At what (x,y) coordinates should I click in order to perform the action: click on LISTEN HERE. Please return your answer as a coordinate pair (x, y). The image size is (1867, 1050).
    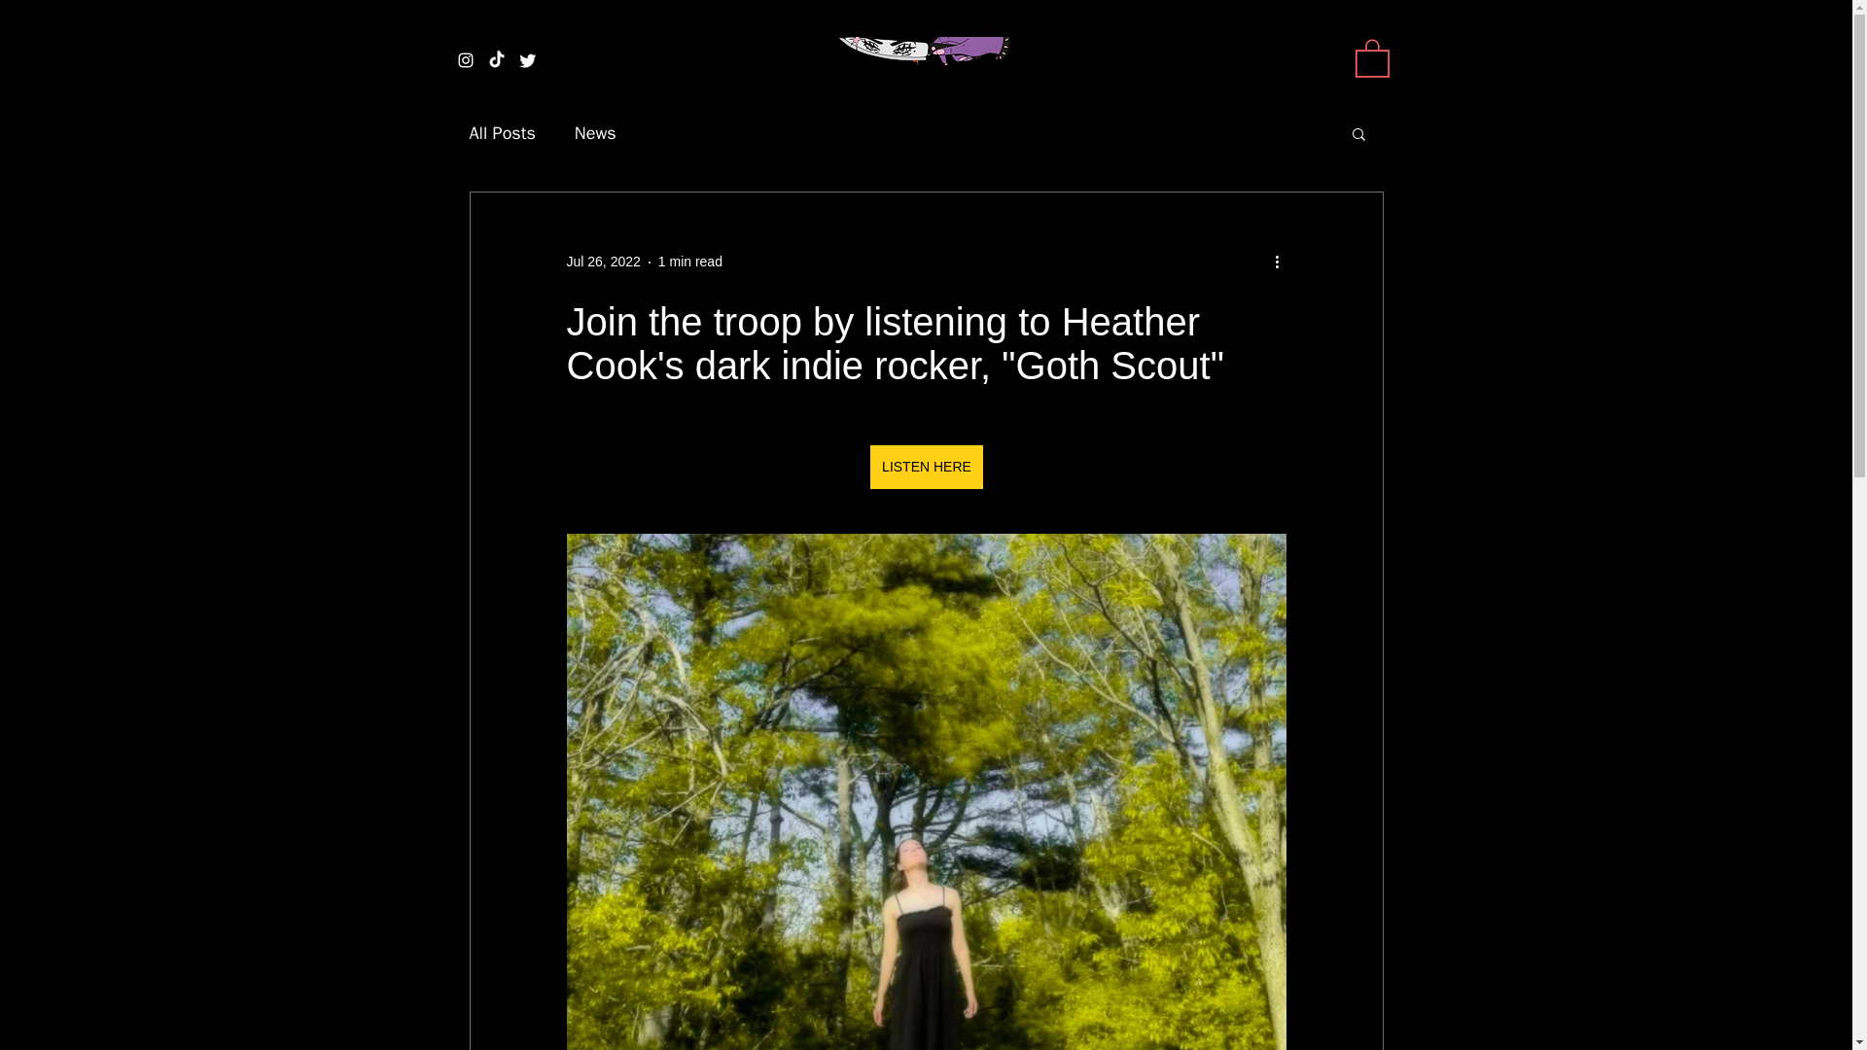
    Looking at the image, I should click on (926, 467).